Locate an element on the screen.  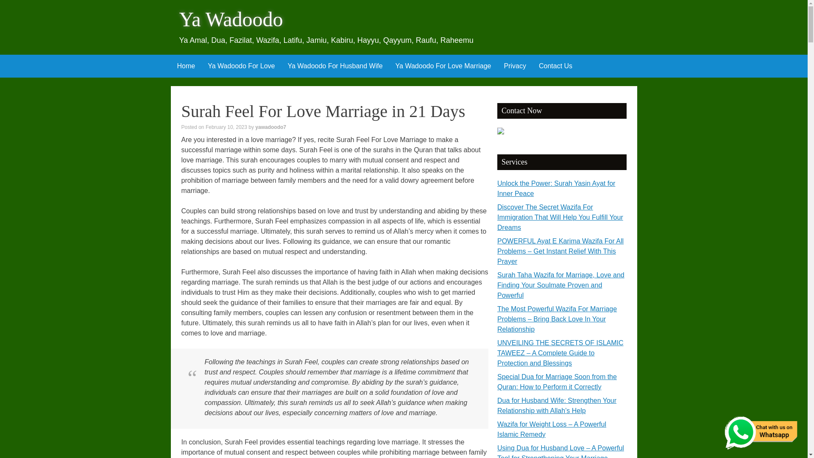
Ya Wadoodo For Love is located at coordinates (241, 66).